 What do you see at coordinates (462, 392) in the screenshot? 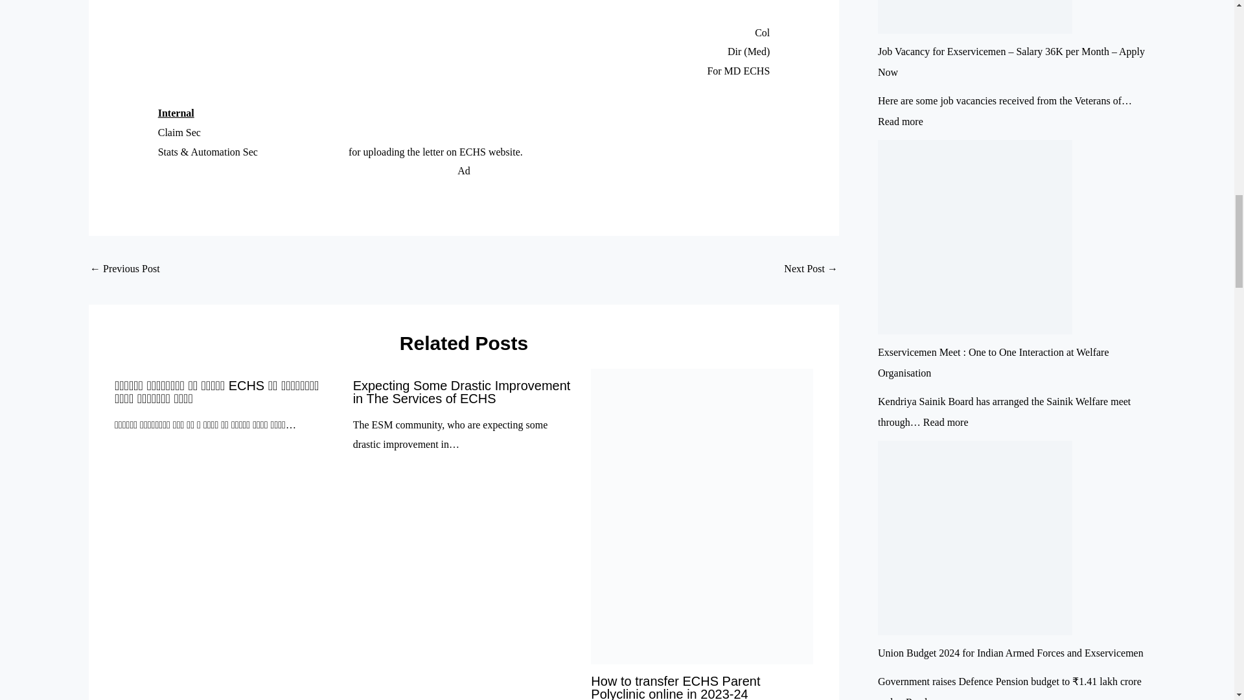
I see `Expecting Some Drastic Improvement in The Services of ECHS` at bounding box center [462, 392].